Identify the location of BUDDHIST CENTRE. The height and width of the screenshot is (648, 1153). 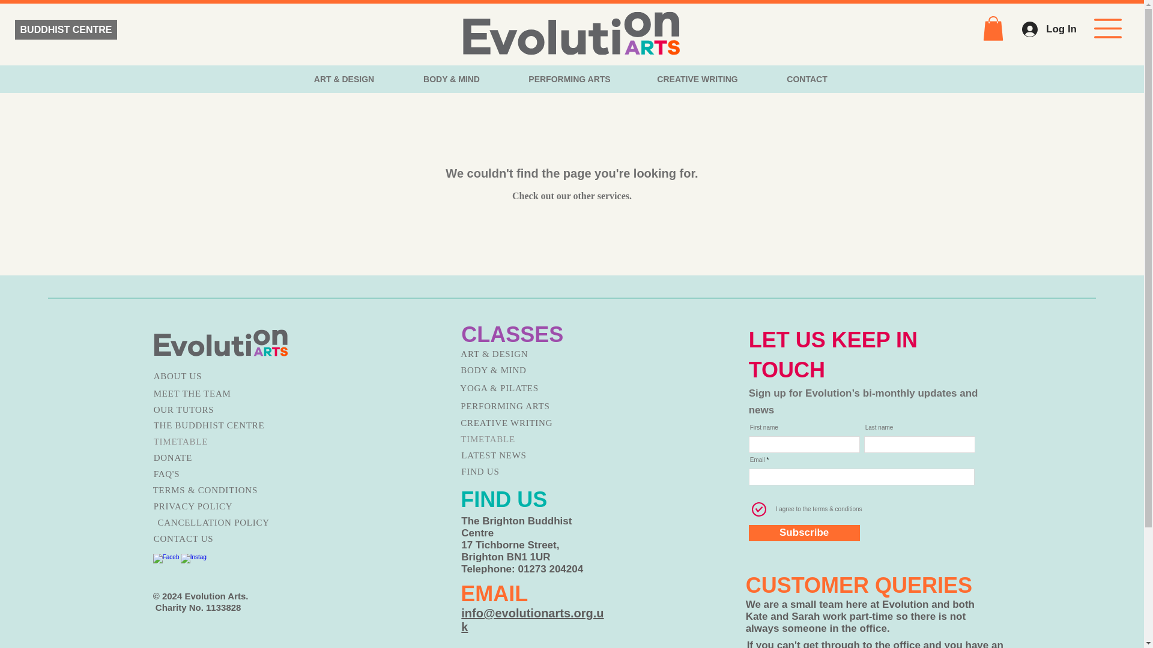
(66, 29).